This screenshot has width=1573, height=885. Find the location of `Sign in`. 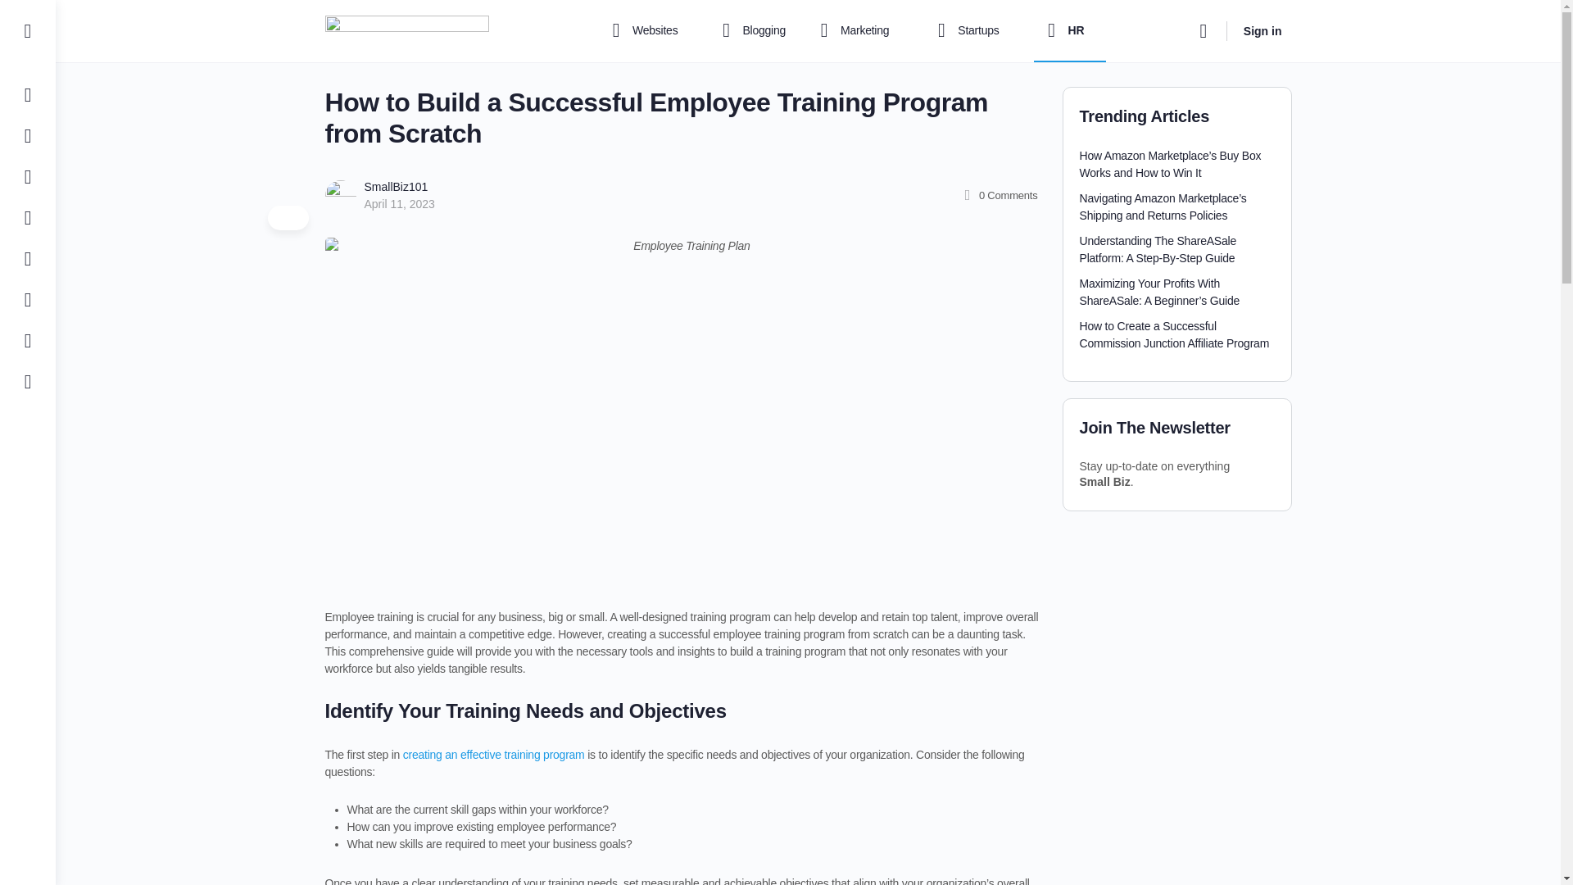

Sign in is located at coordinates (1262, 31).